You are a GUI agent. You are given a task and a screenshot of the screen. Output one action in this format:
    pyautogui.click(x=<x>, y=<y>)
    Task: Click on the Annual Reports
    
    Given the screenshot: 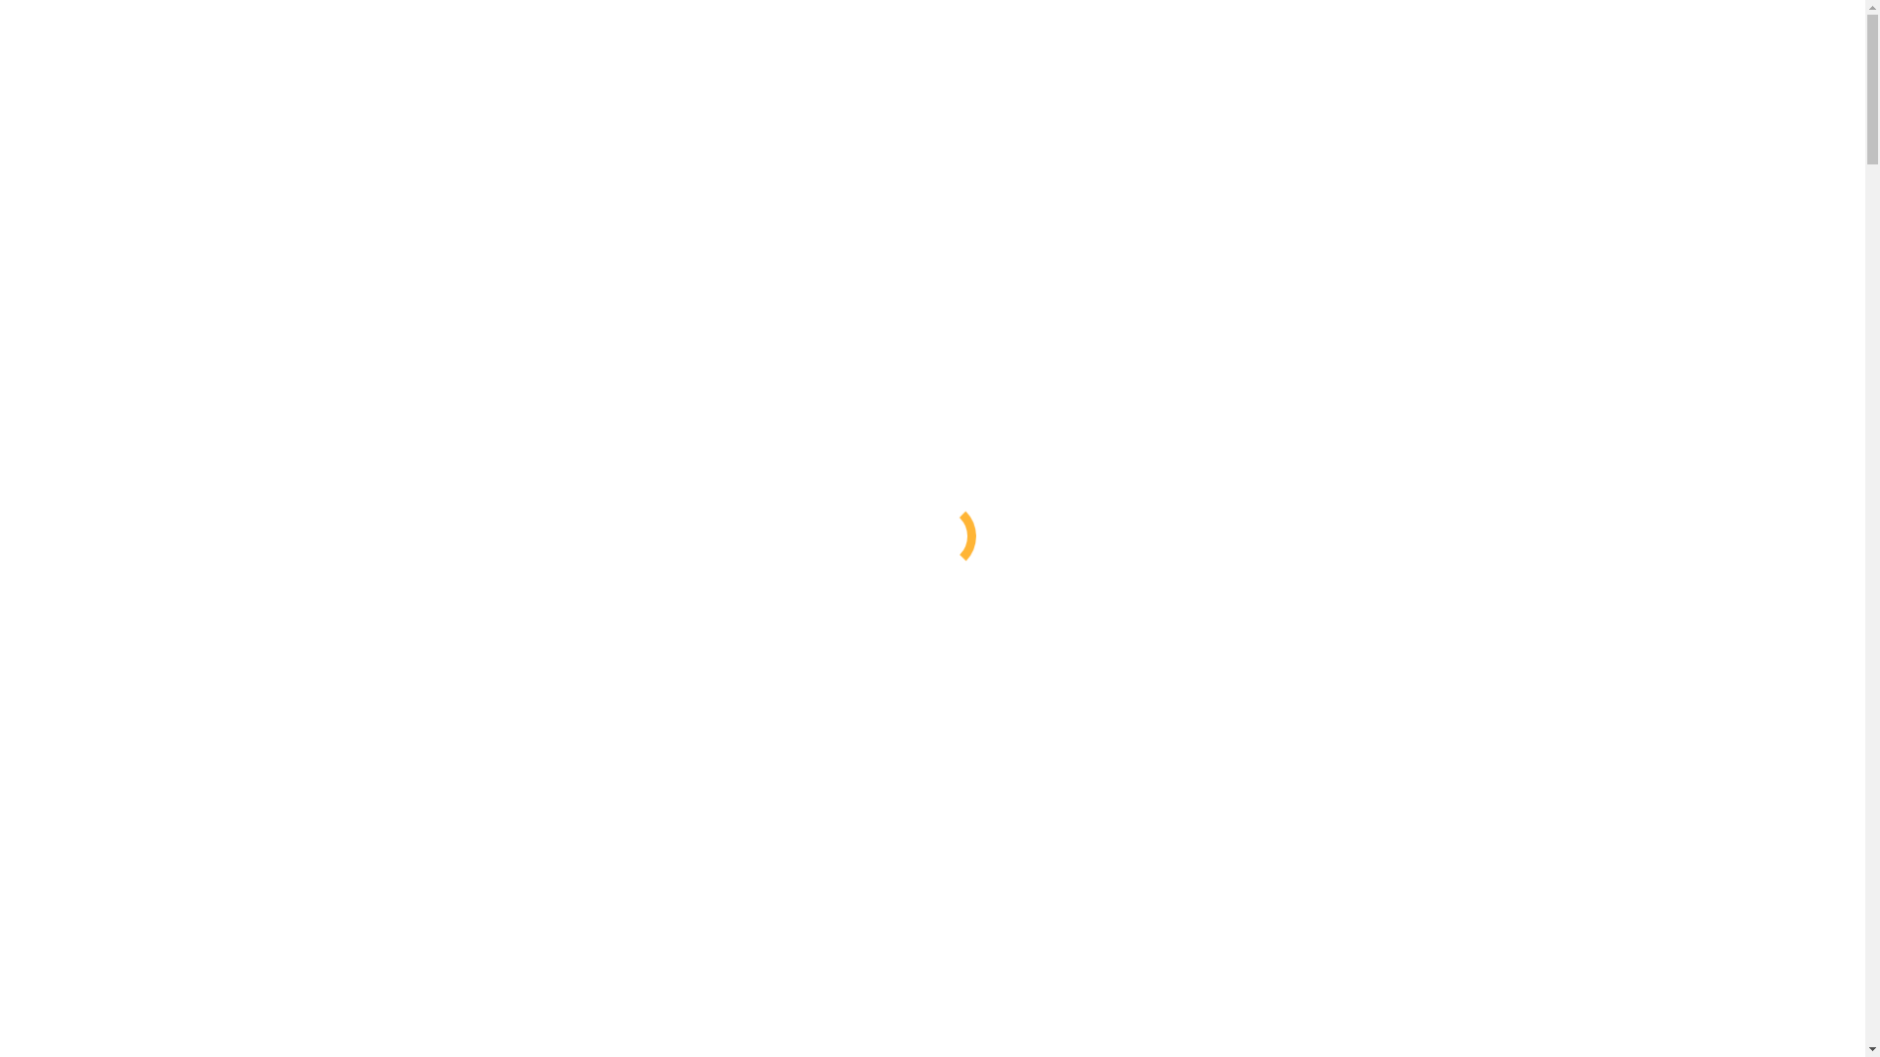 What is the action you would take?
    pyautogui.click(x=135, y=542)
    